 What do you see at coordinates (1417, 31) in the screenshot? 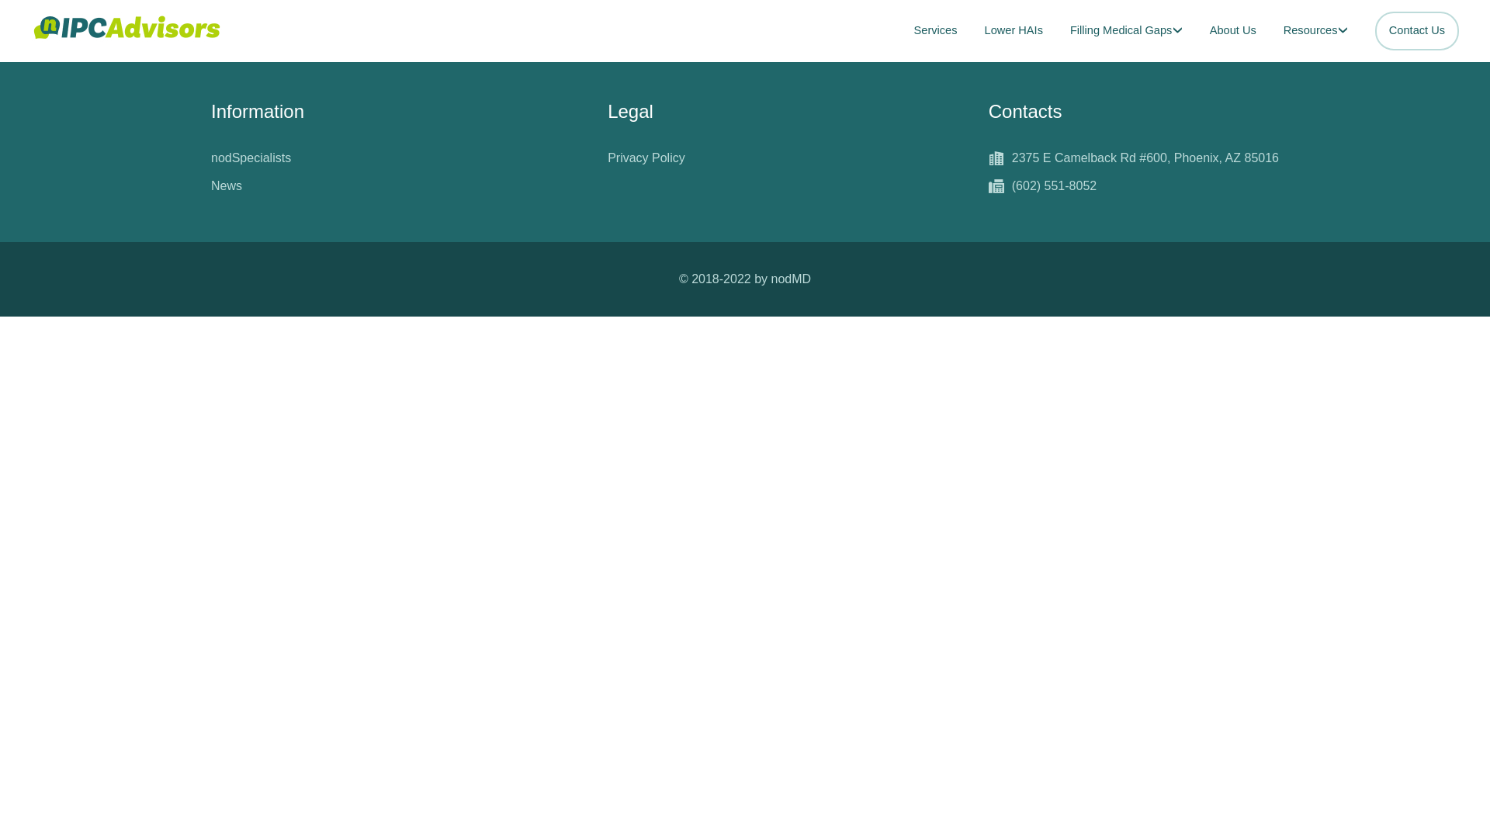
I see `Contact Us` at bounding box center [1417, 31].